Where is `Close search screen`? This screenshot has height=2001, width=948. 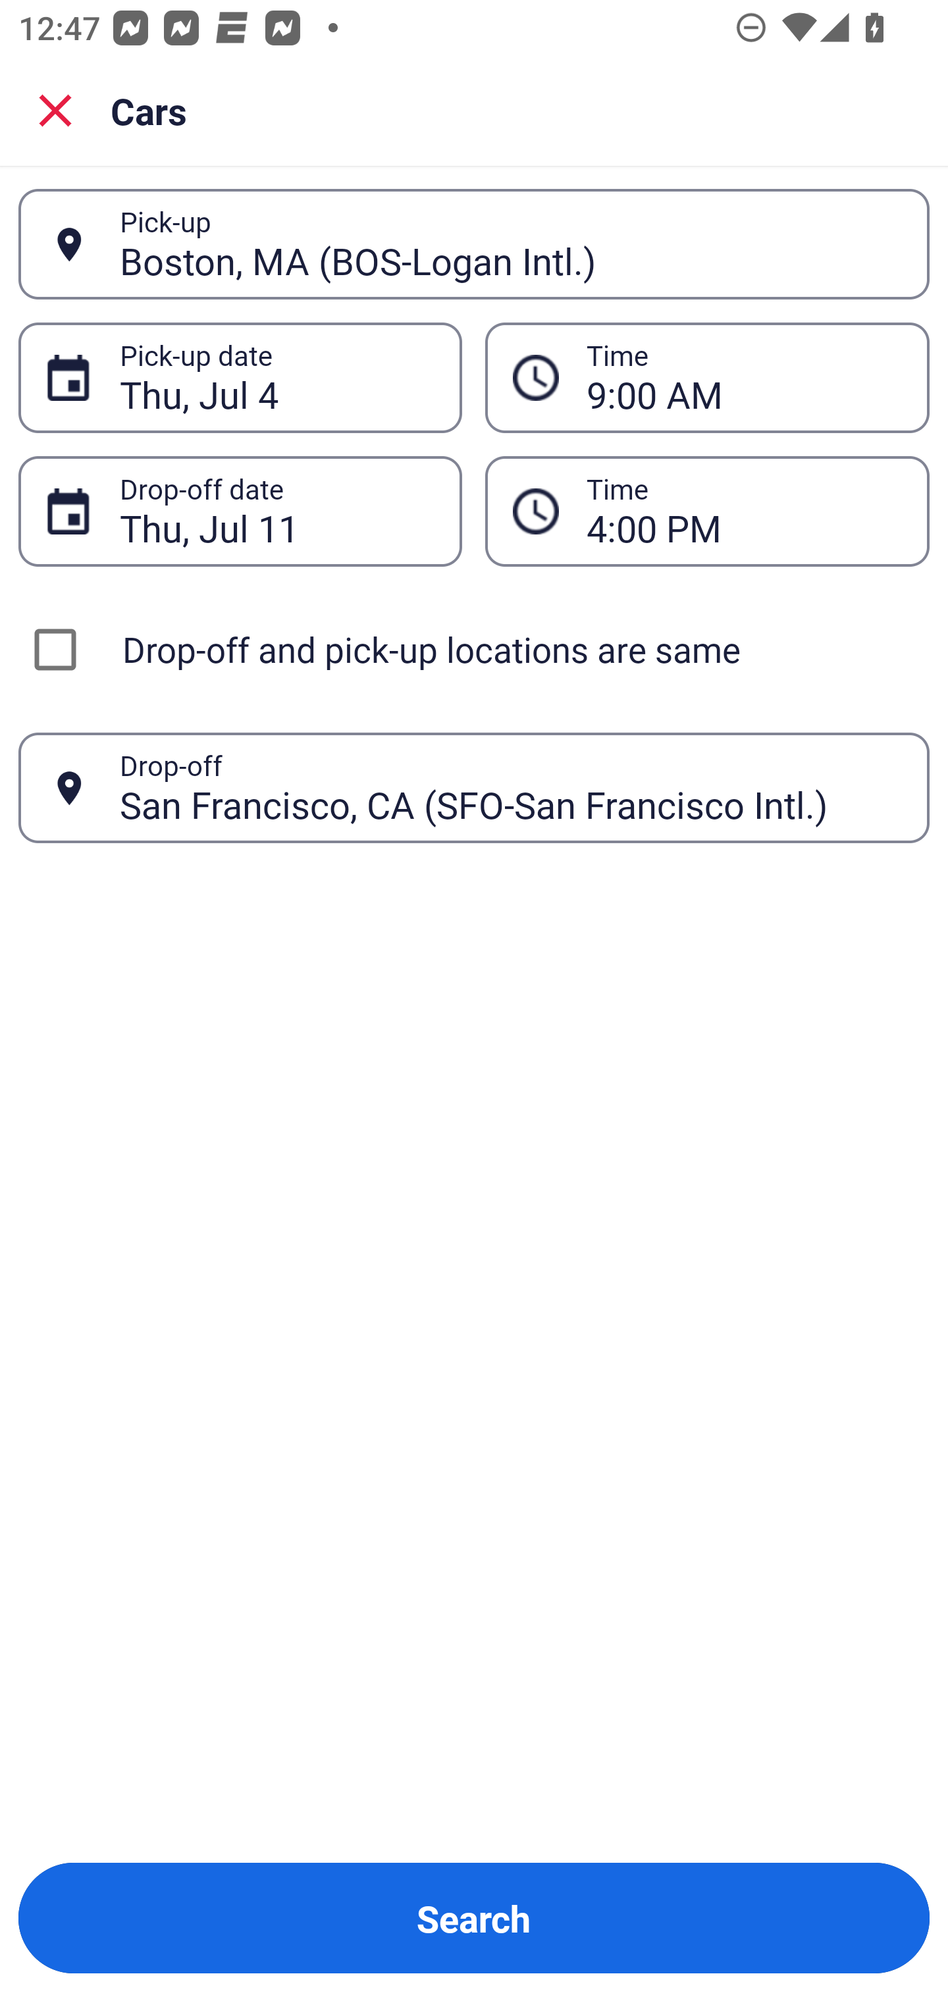 Close search screen is located at coordinates (55, 109).